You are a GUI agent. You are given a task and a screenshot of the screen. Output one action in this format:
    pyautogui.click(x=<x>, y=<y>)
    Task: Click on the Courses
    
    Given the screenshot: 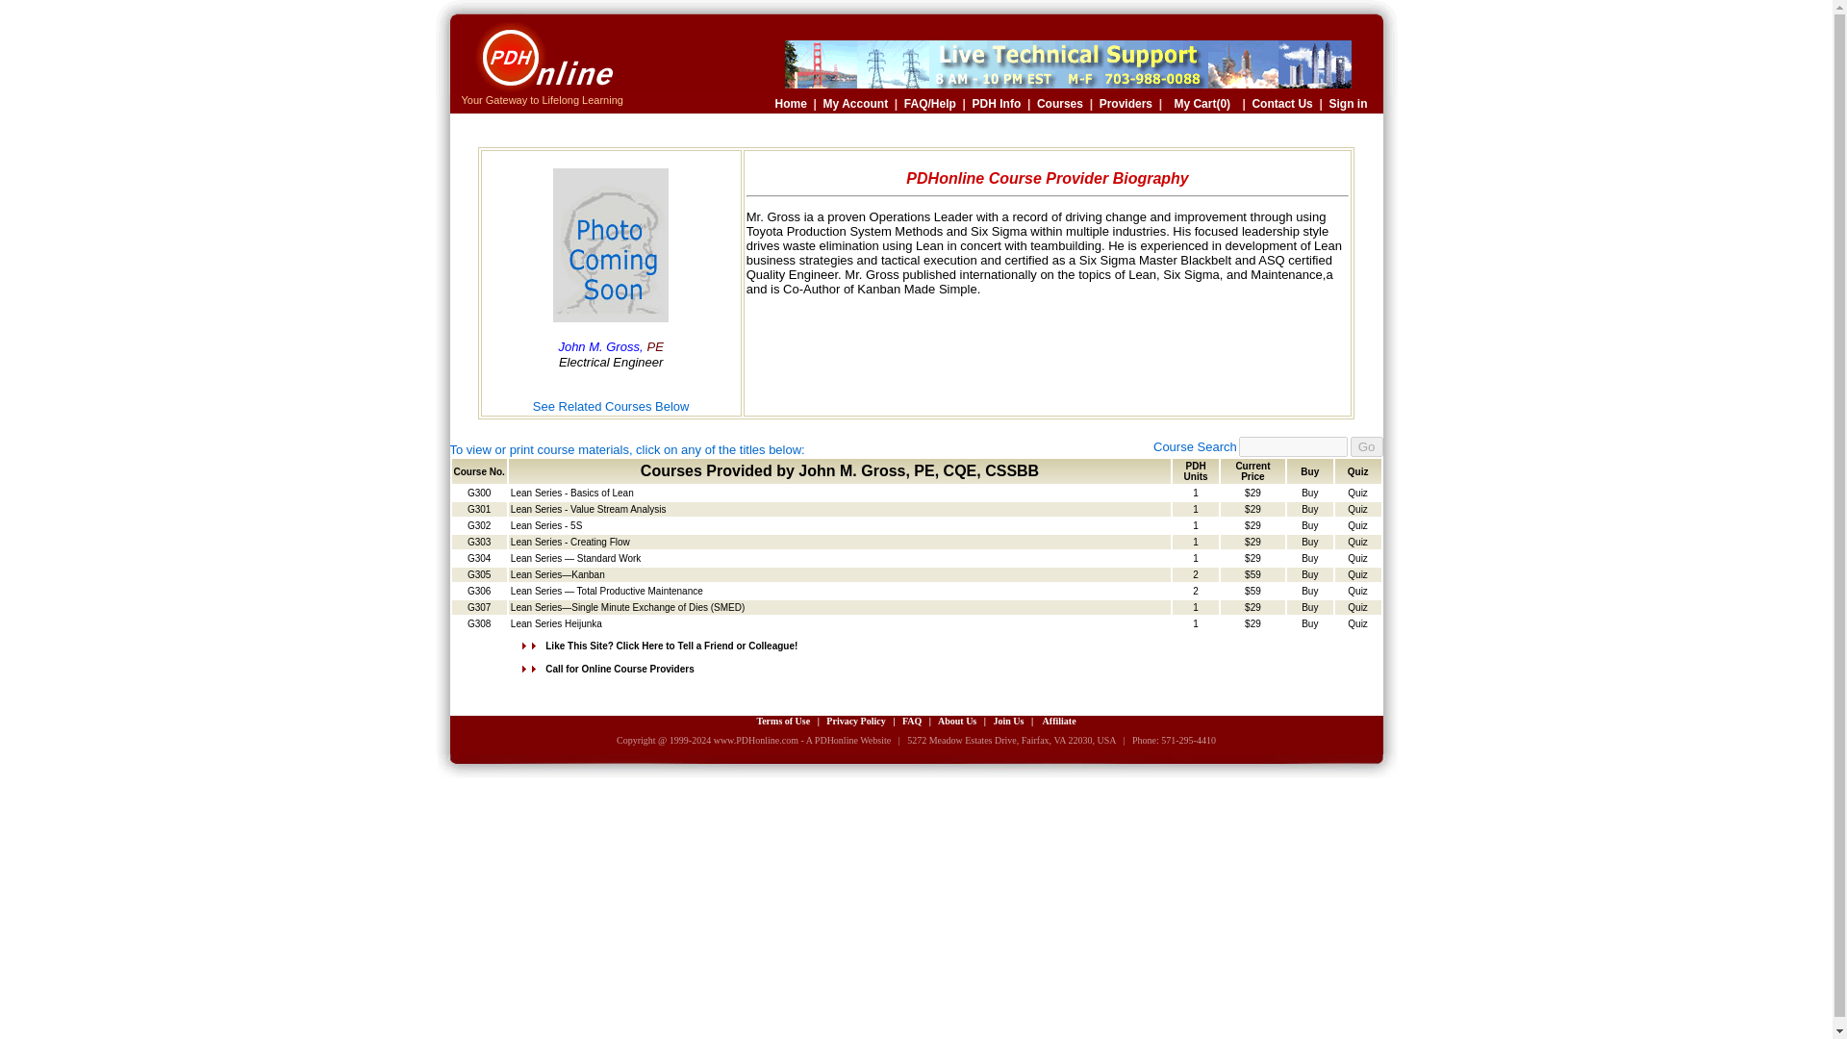 What is the action you would take?
    pyautogui.click(x=1059, y=104)
    